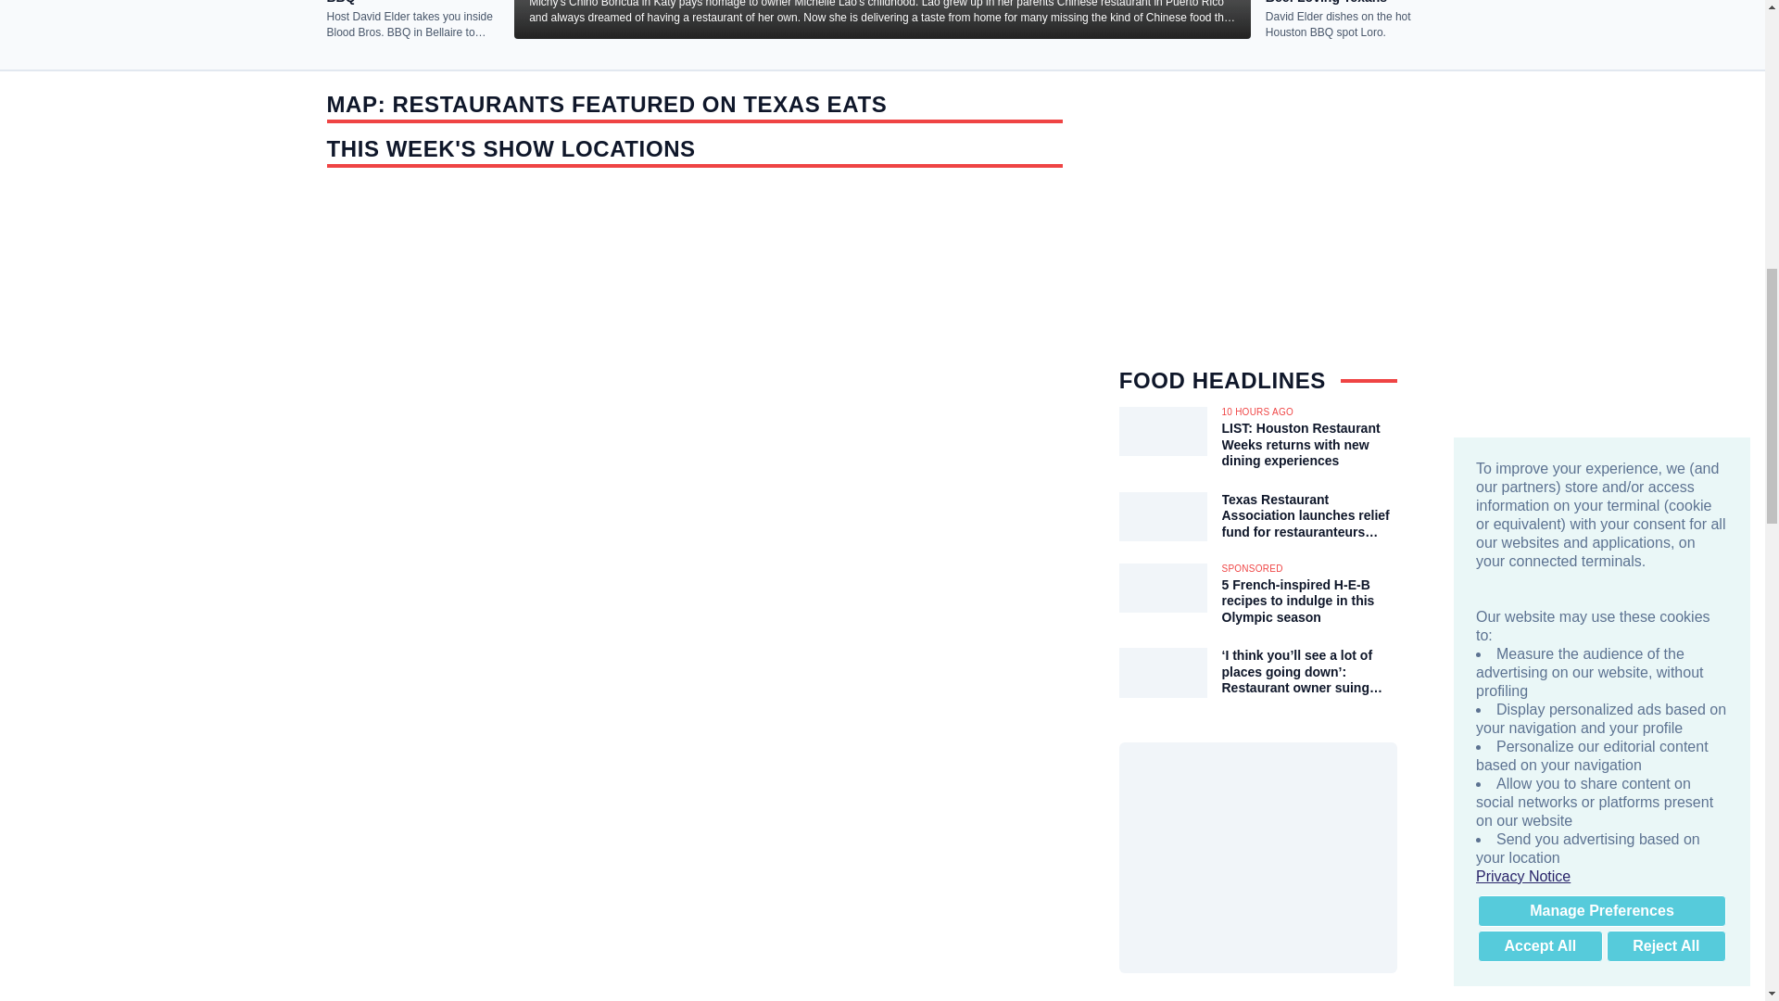  I want to click on Texas Eats: Blood Bros. BBQ, so click(412, 3).